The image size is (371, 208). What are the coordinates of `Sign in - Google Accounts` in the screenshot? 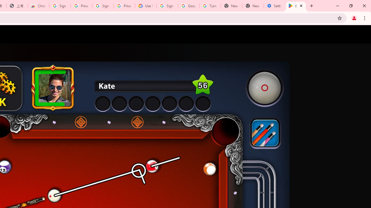 It's located at (60, 6).